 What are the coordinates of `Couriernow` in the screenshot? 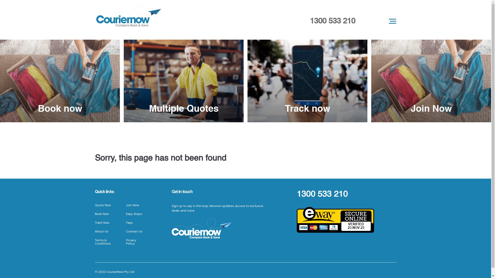 It's located at (184, 17).